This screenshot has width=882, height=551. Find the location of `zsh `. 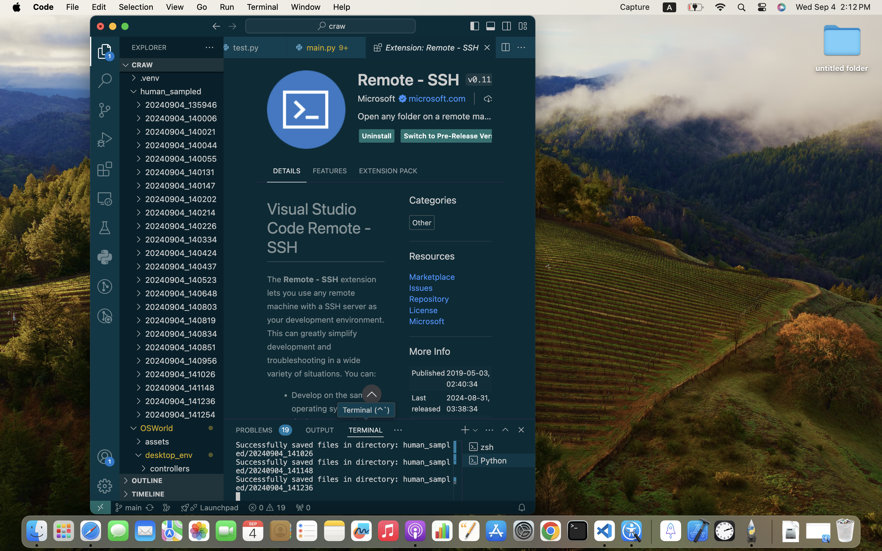

zsh  is located at coordinates (499, 447).